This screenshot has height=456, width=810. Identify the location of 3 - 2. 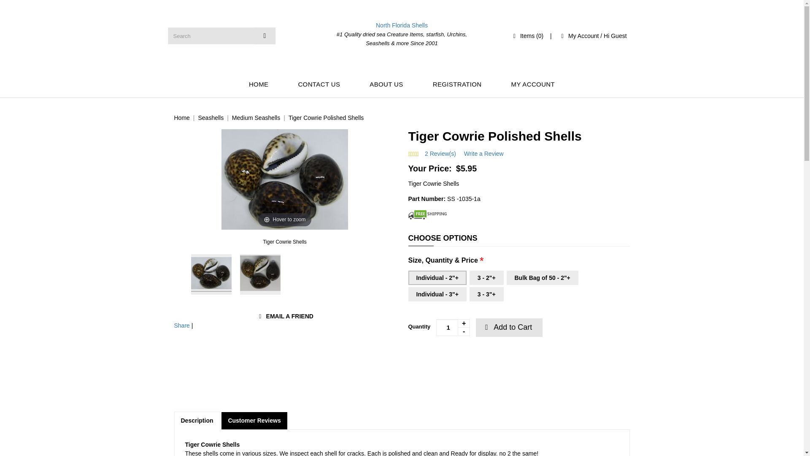
(487, 278).